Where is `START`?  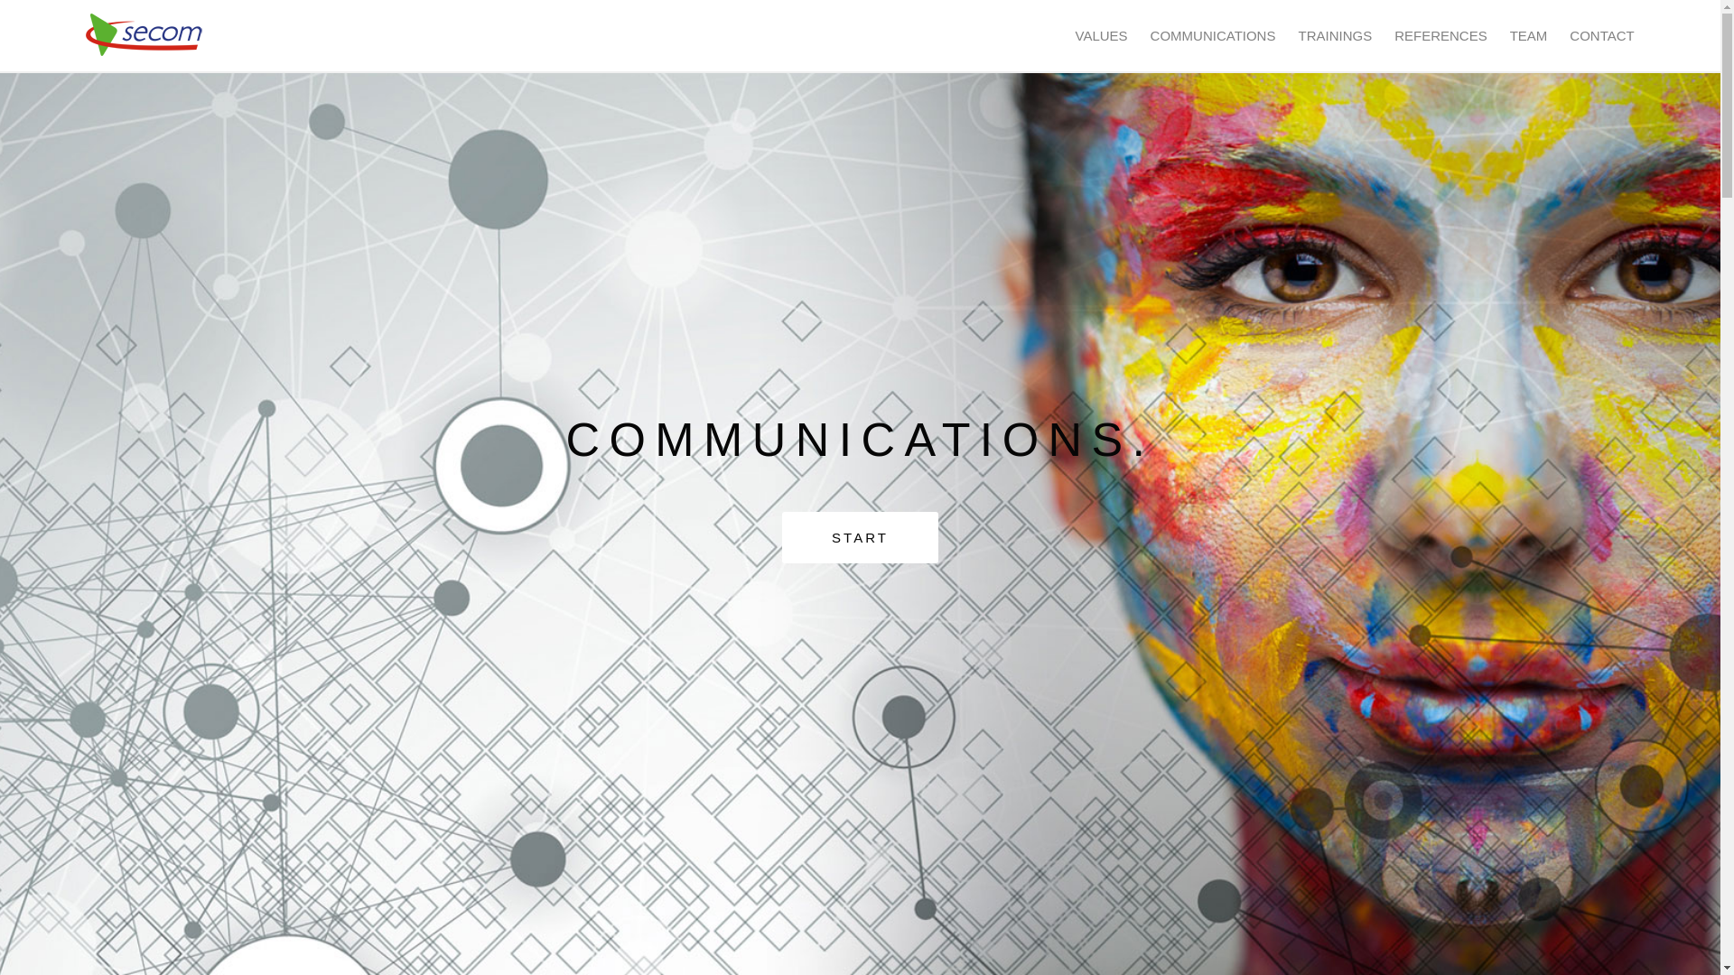
START is located at coordinates (860, 536).